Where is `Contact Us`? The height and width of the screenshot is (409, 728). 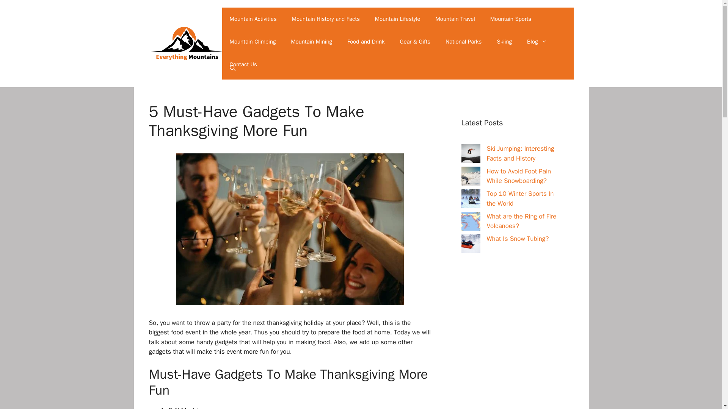
Contact Us is located at coordinates (243, 64).